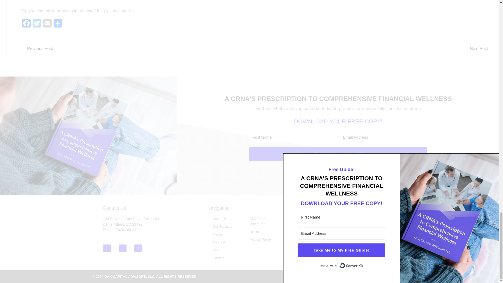 The height and width of the screenshot is (283, 503). What do you see at coordinates (226, 219) in the screenshot?
I see `About Us` at bounding box center [226, 219].